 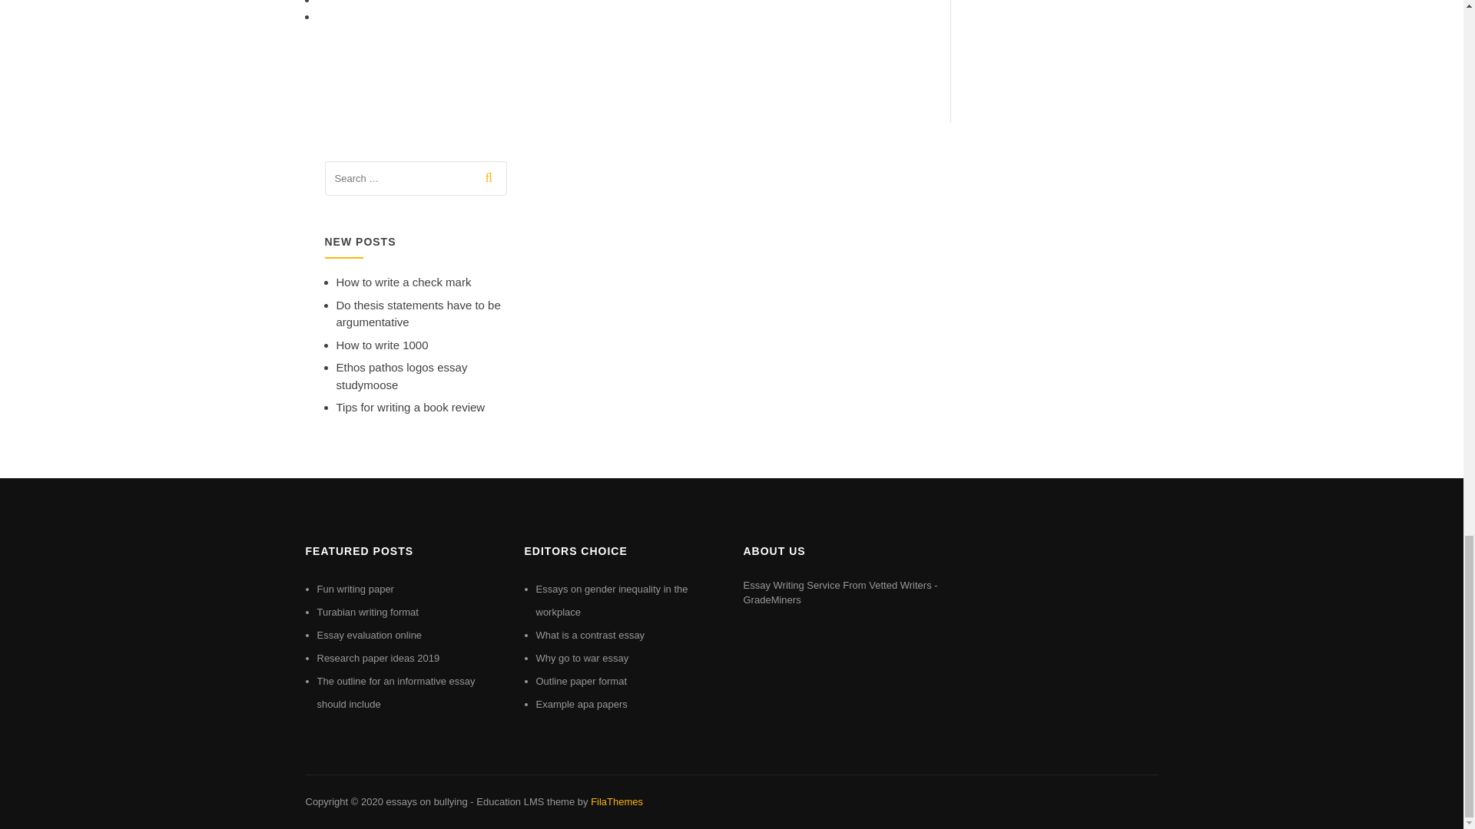 I want to click on Turabian writing format, so click(x=367, y=611).